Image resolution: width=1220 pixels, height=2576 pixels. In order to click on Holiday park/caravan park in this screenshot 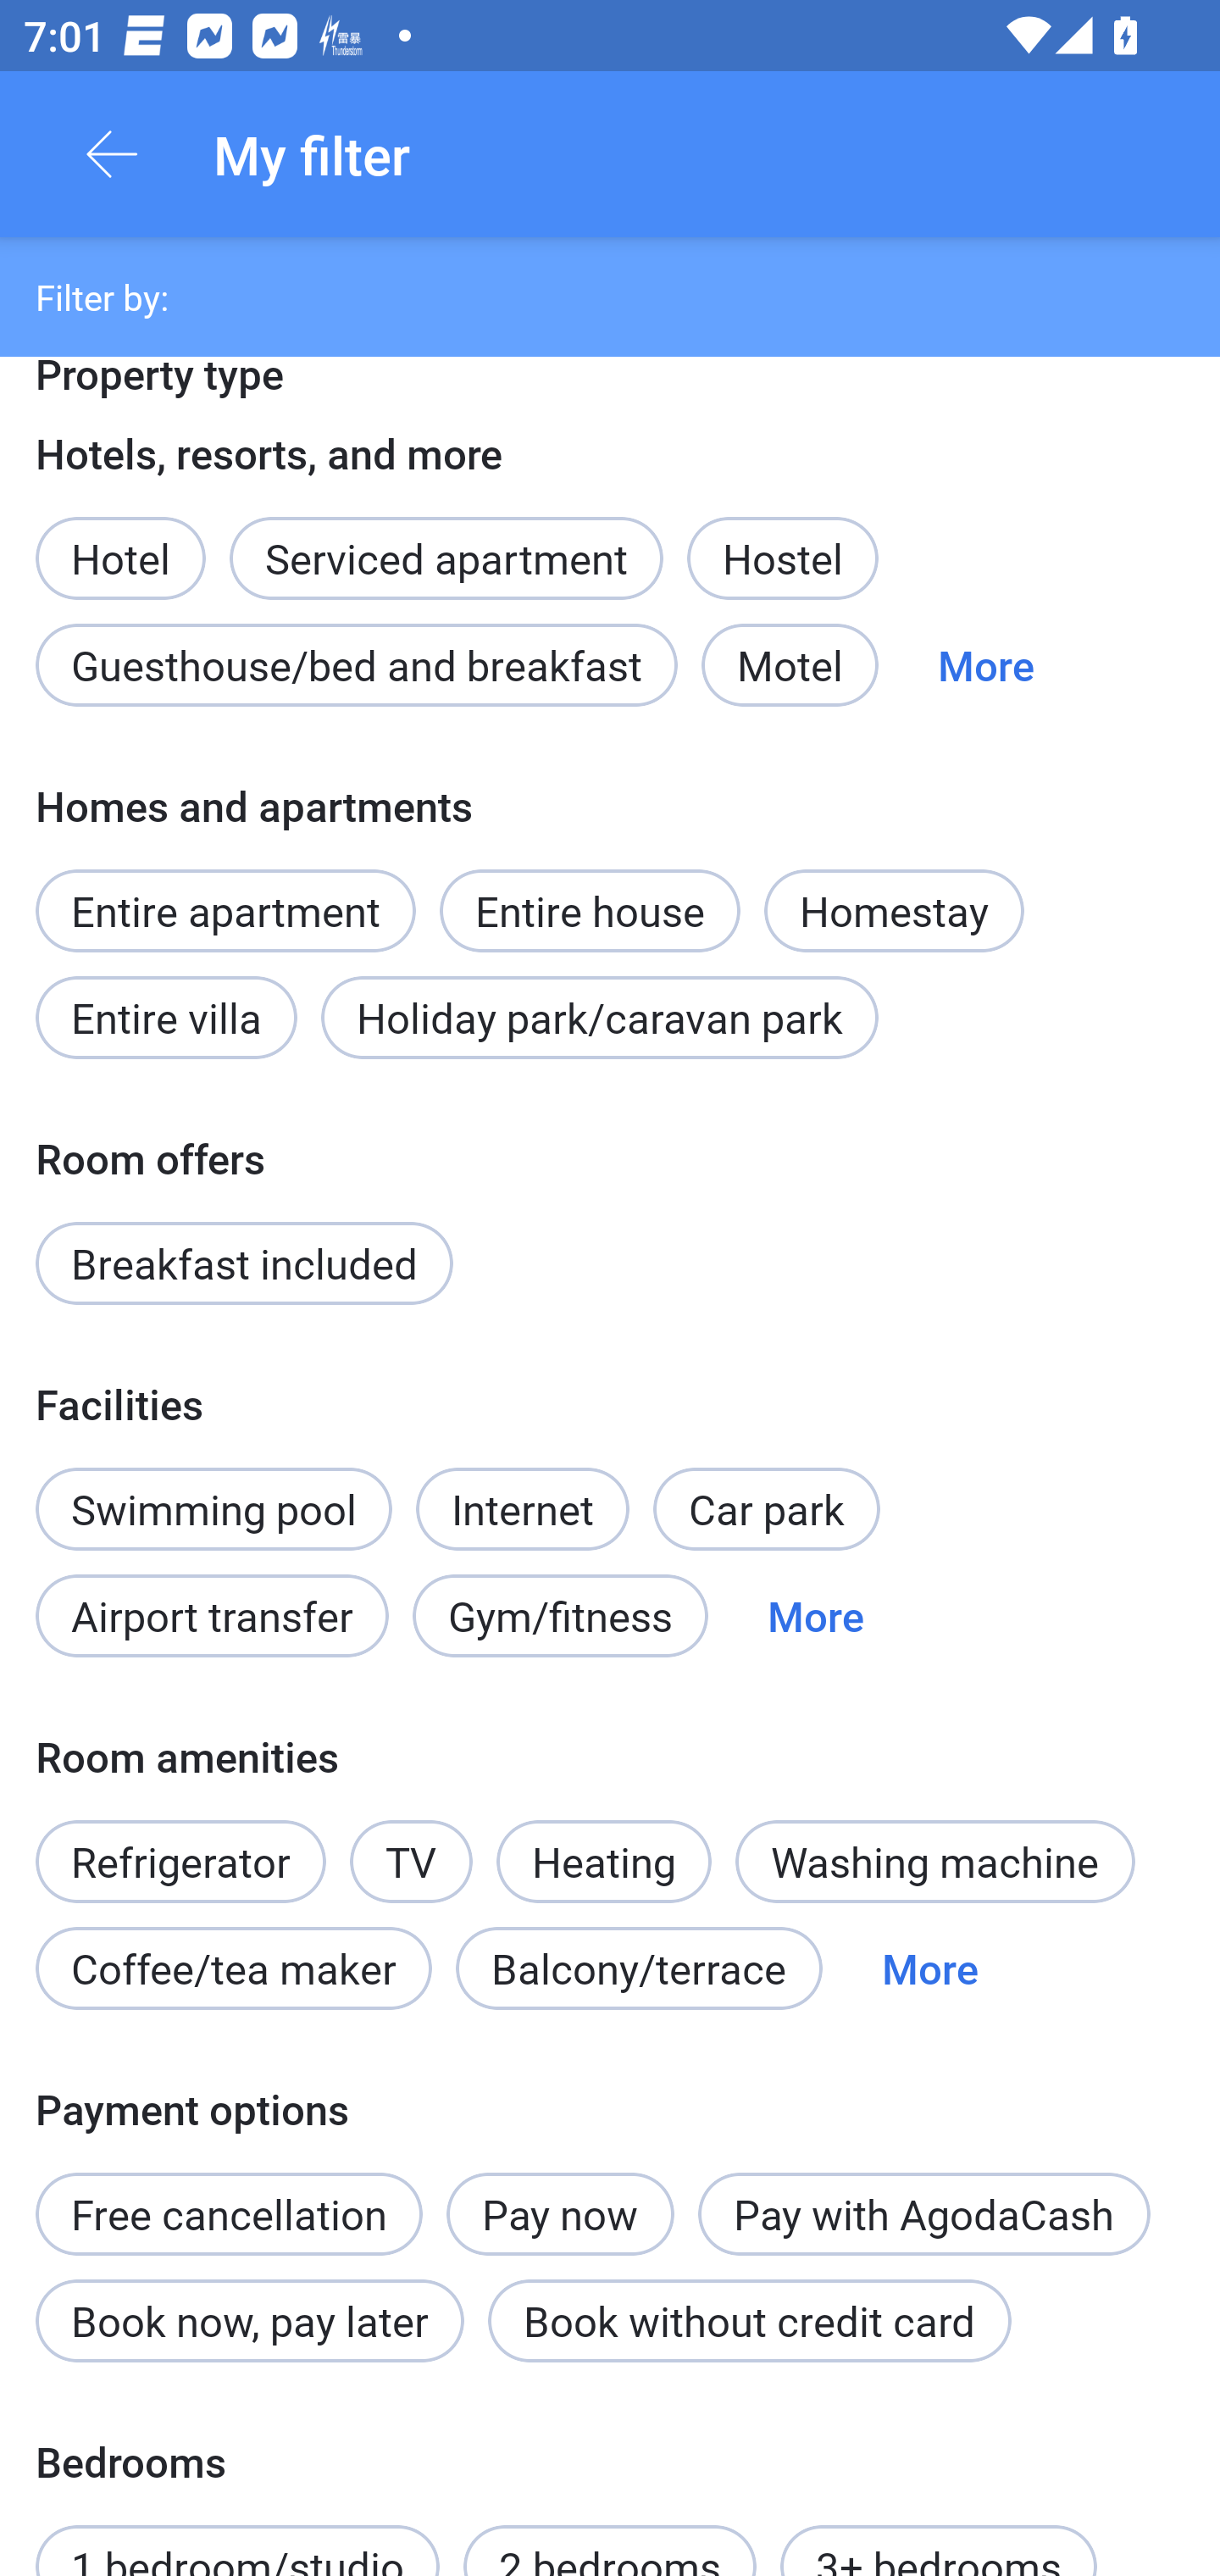, I will do `click(599, 1017)`.